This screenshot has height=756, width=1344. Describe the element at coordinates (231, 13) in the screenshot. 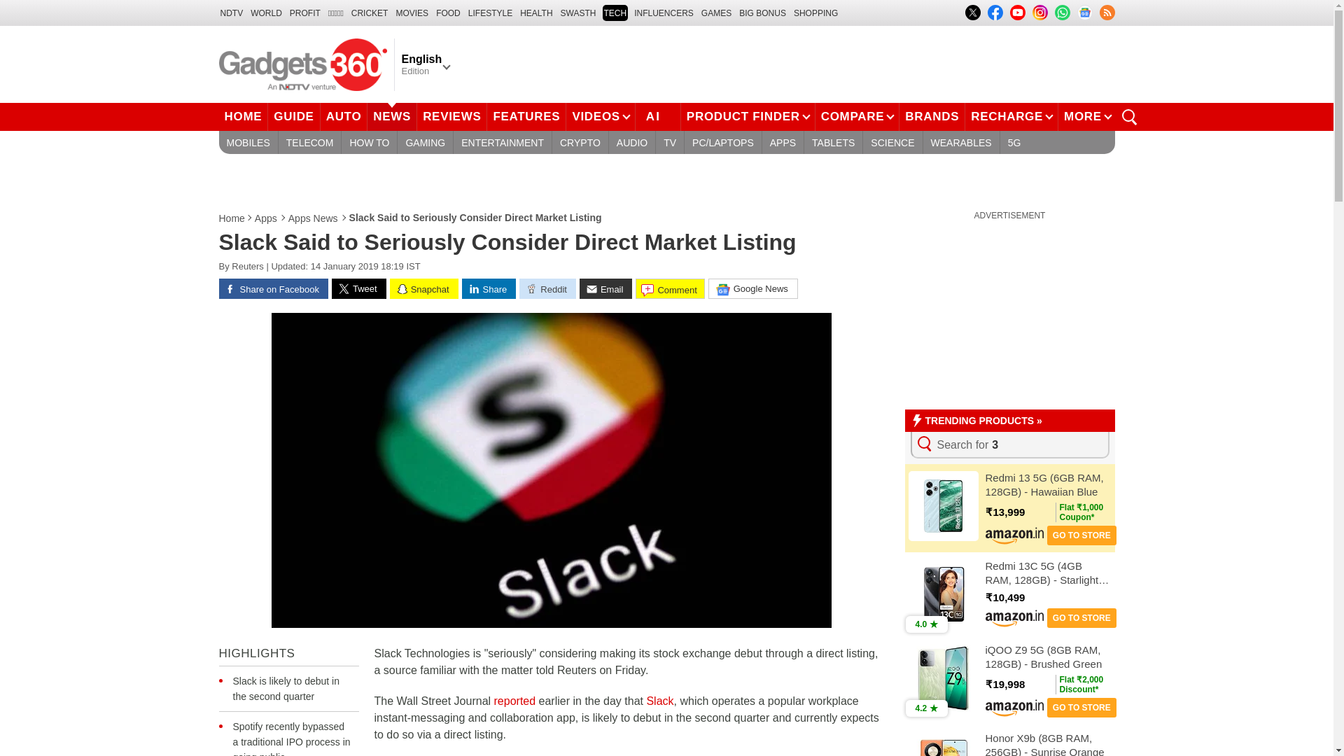

I see `NDTV` at that location.